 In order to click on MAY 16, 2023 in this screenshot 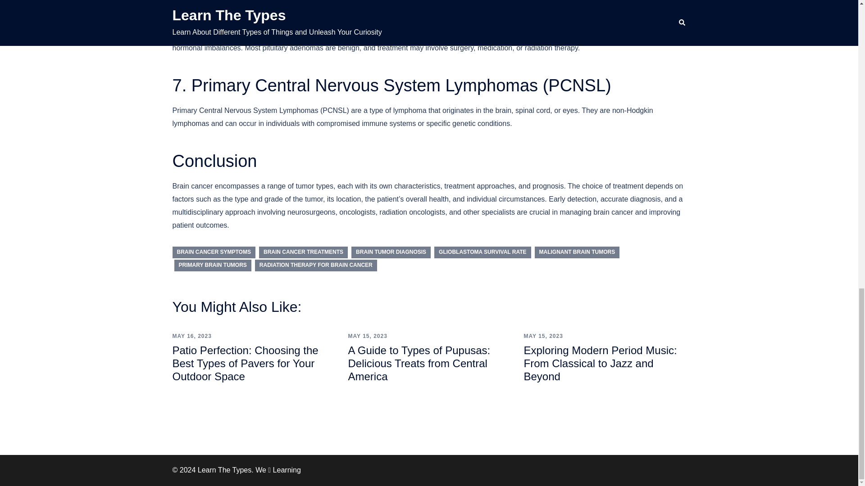, I will do `click(191, 336)`.